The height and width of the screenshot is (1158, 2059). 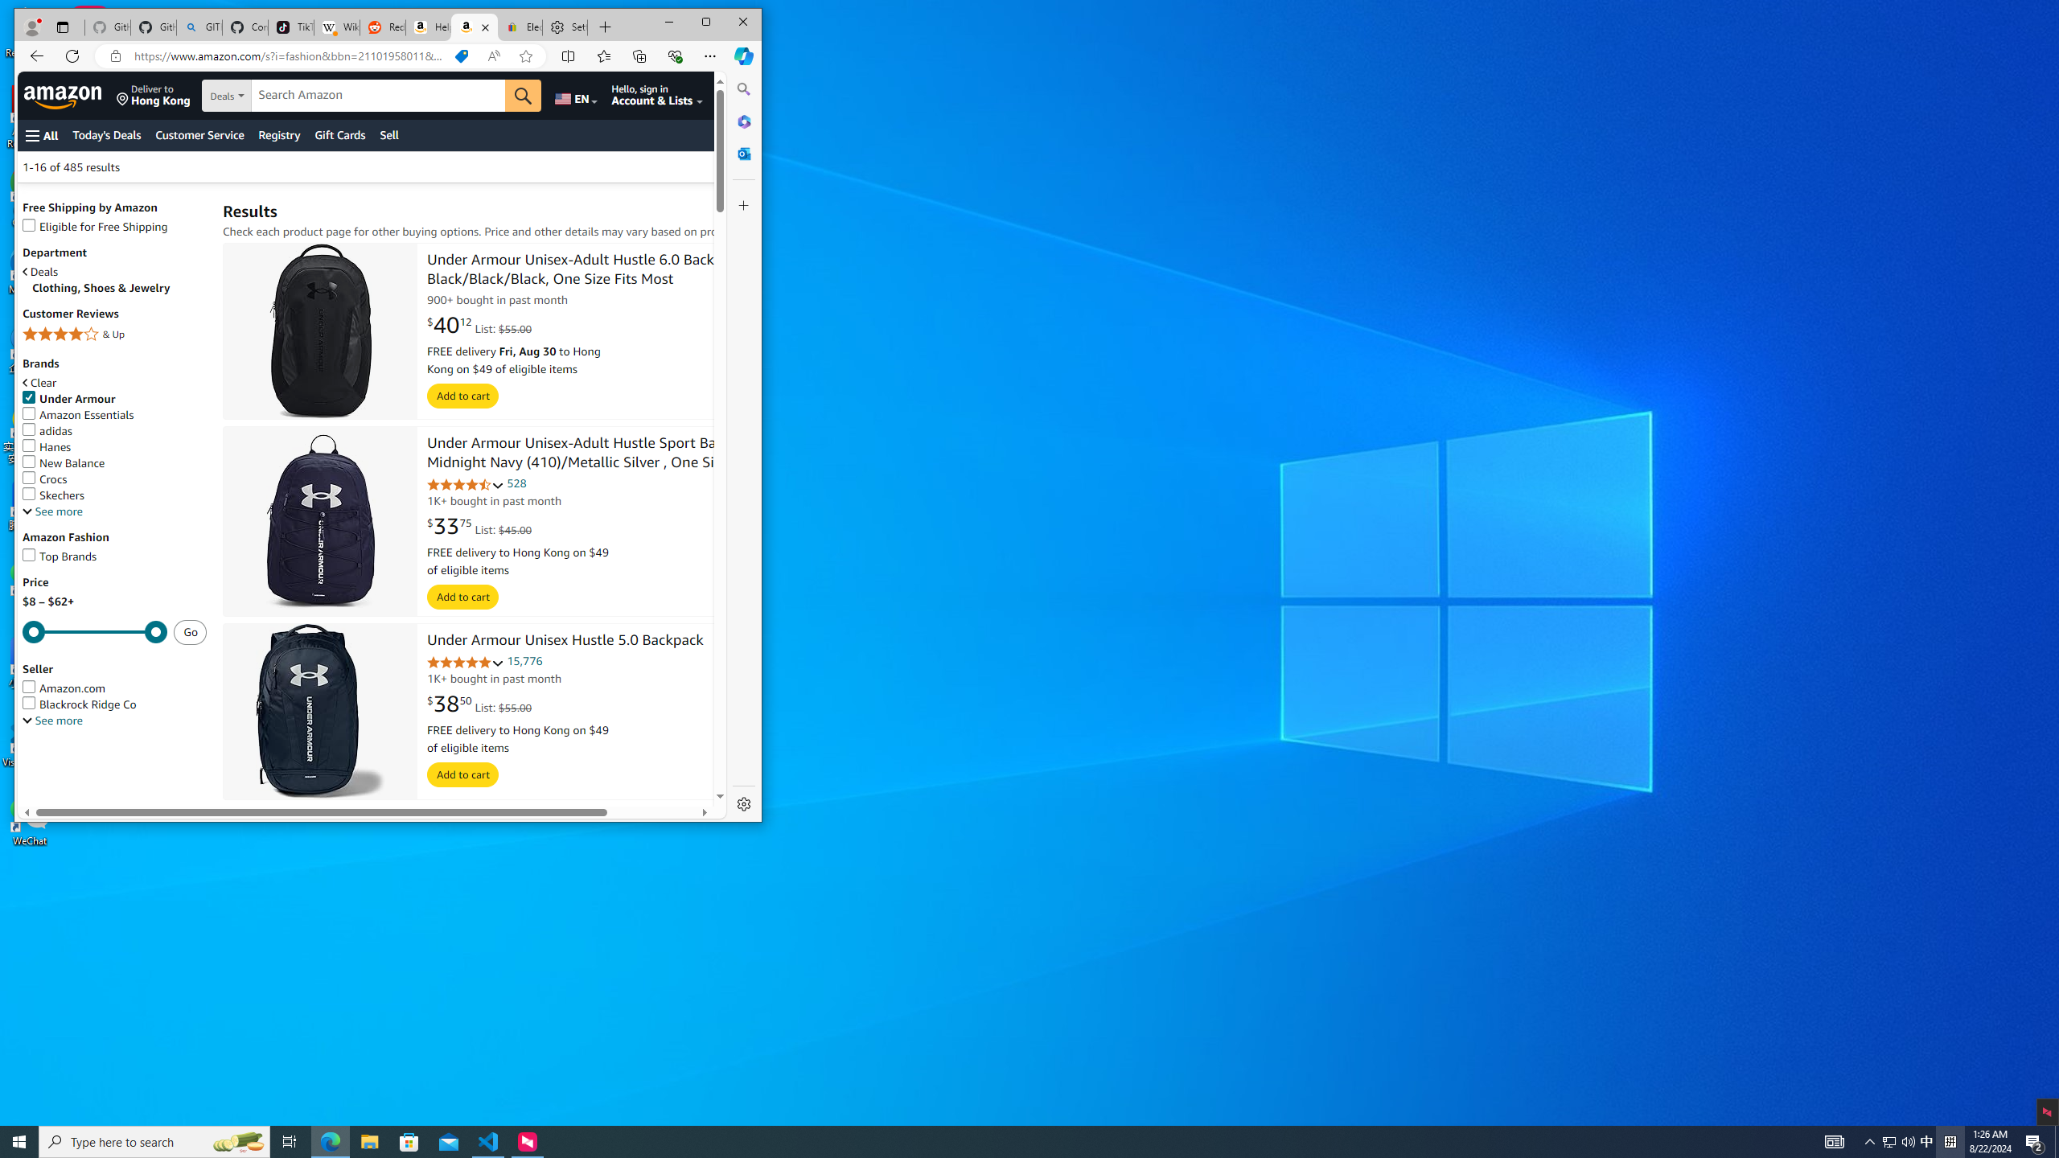 What do you see at coordinates (320, 712) in the screenshot?
I see `Under Armour Unisex Hustle 5.0 Backpack` at bounding box center [320, 712].